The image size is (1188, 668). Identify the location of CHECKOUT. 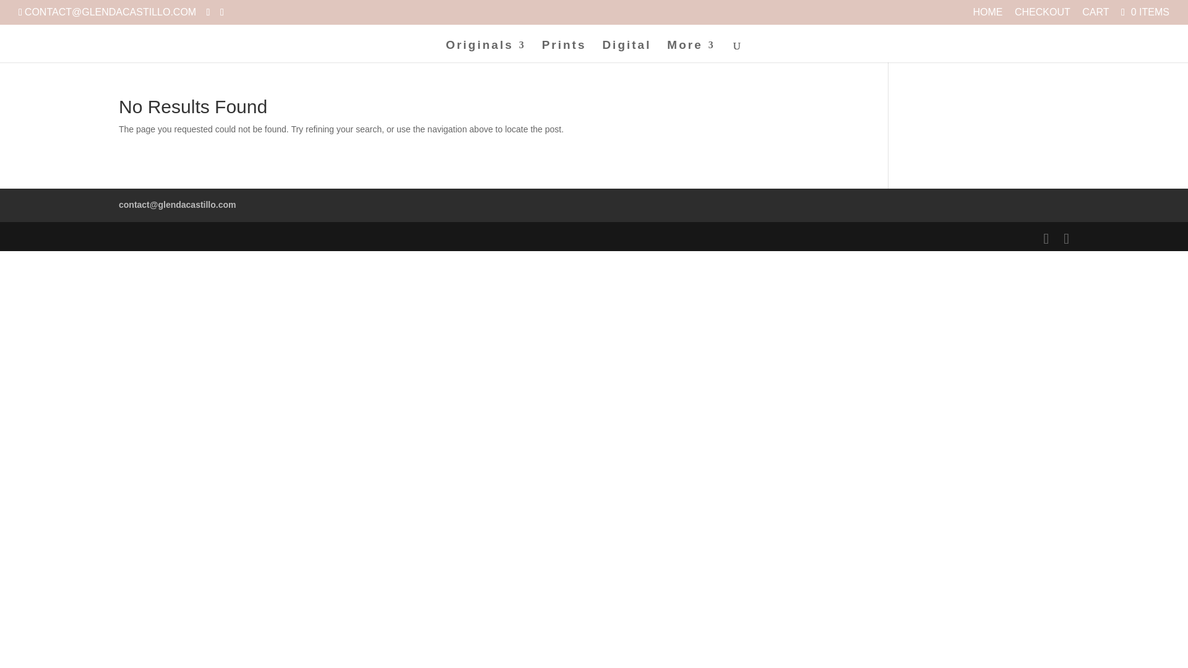
(1042, 15).